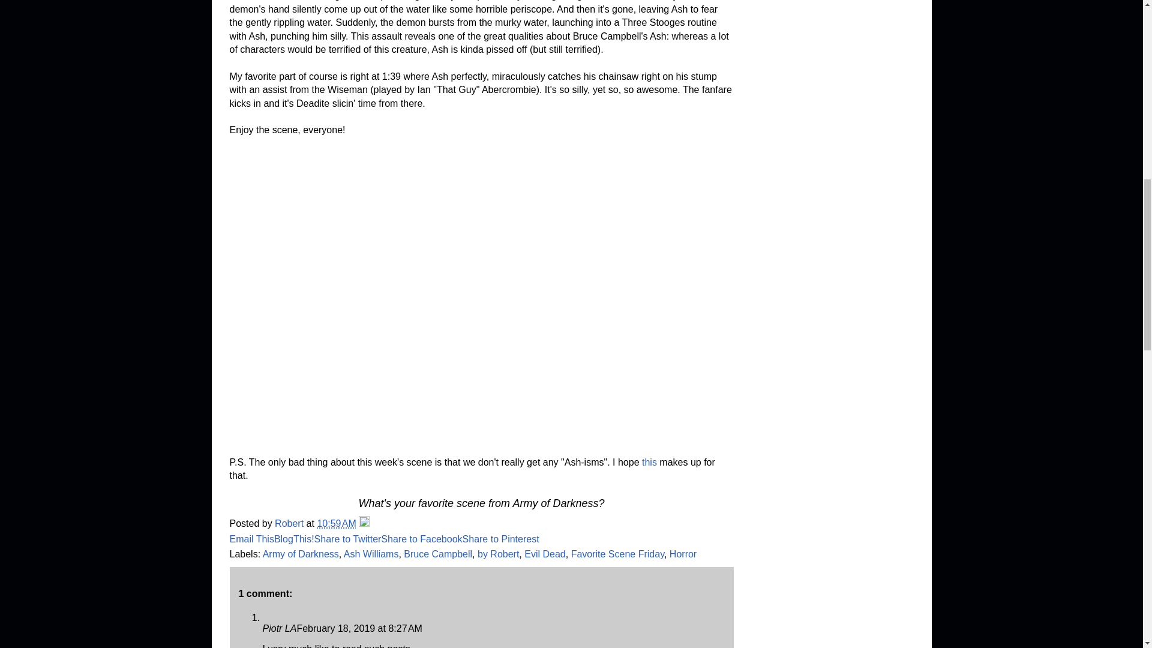 This screenshot has height=648, width=1152. Describe the element at coordinates (336, 523) in the screenshot. I see `permanent link` at that location.